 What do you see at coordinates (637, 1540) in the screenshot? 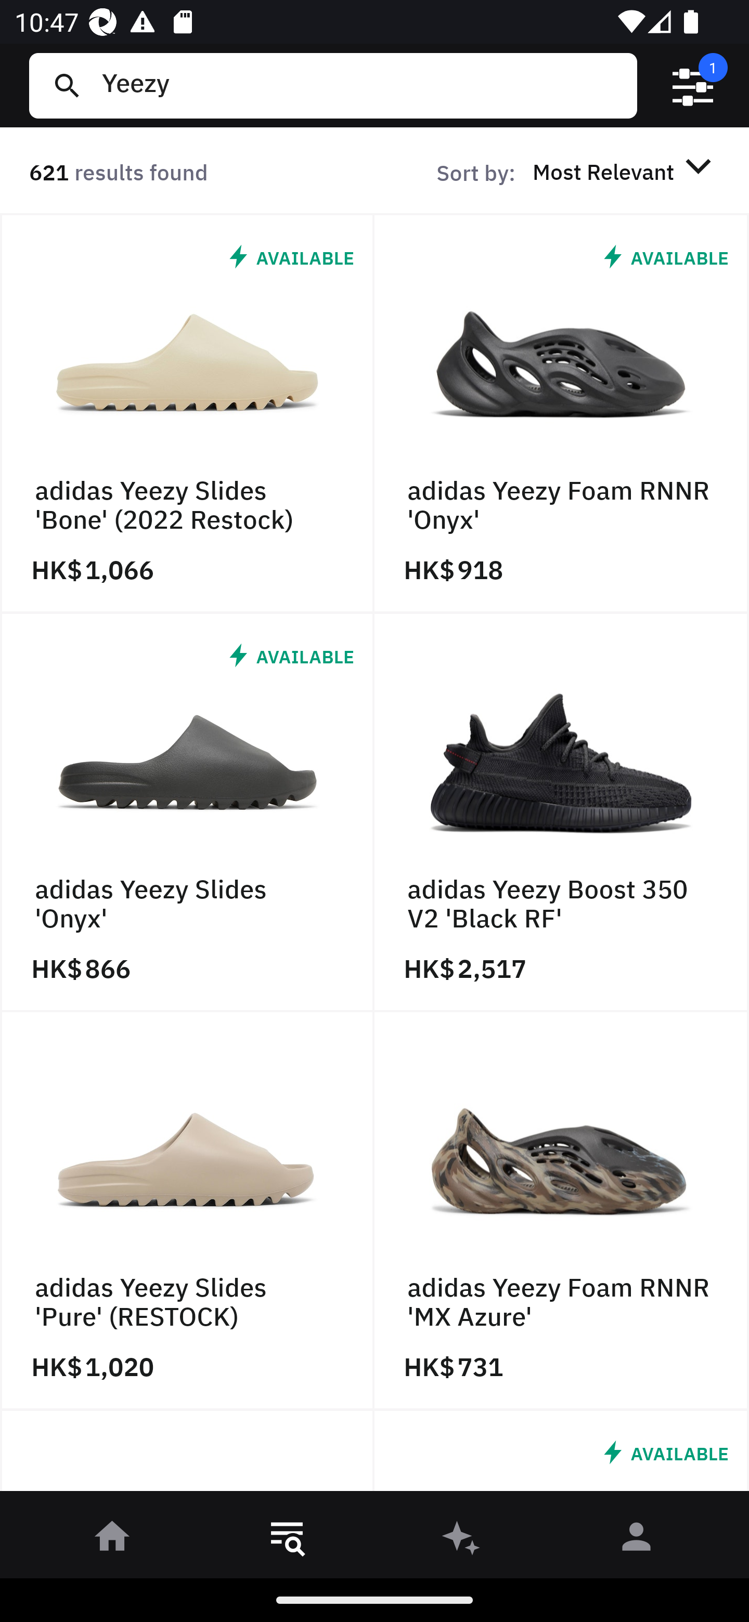
I see `󰀄` at bounding box center [637, 1540].